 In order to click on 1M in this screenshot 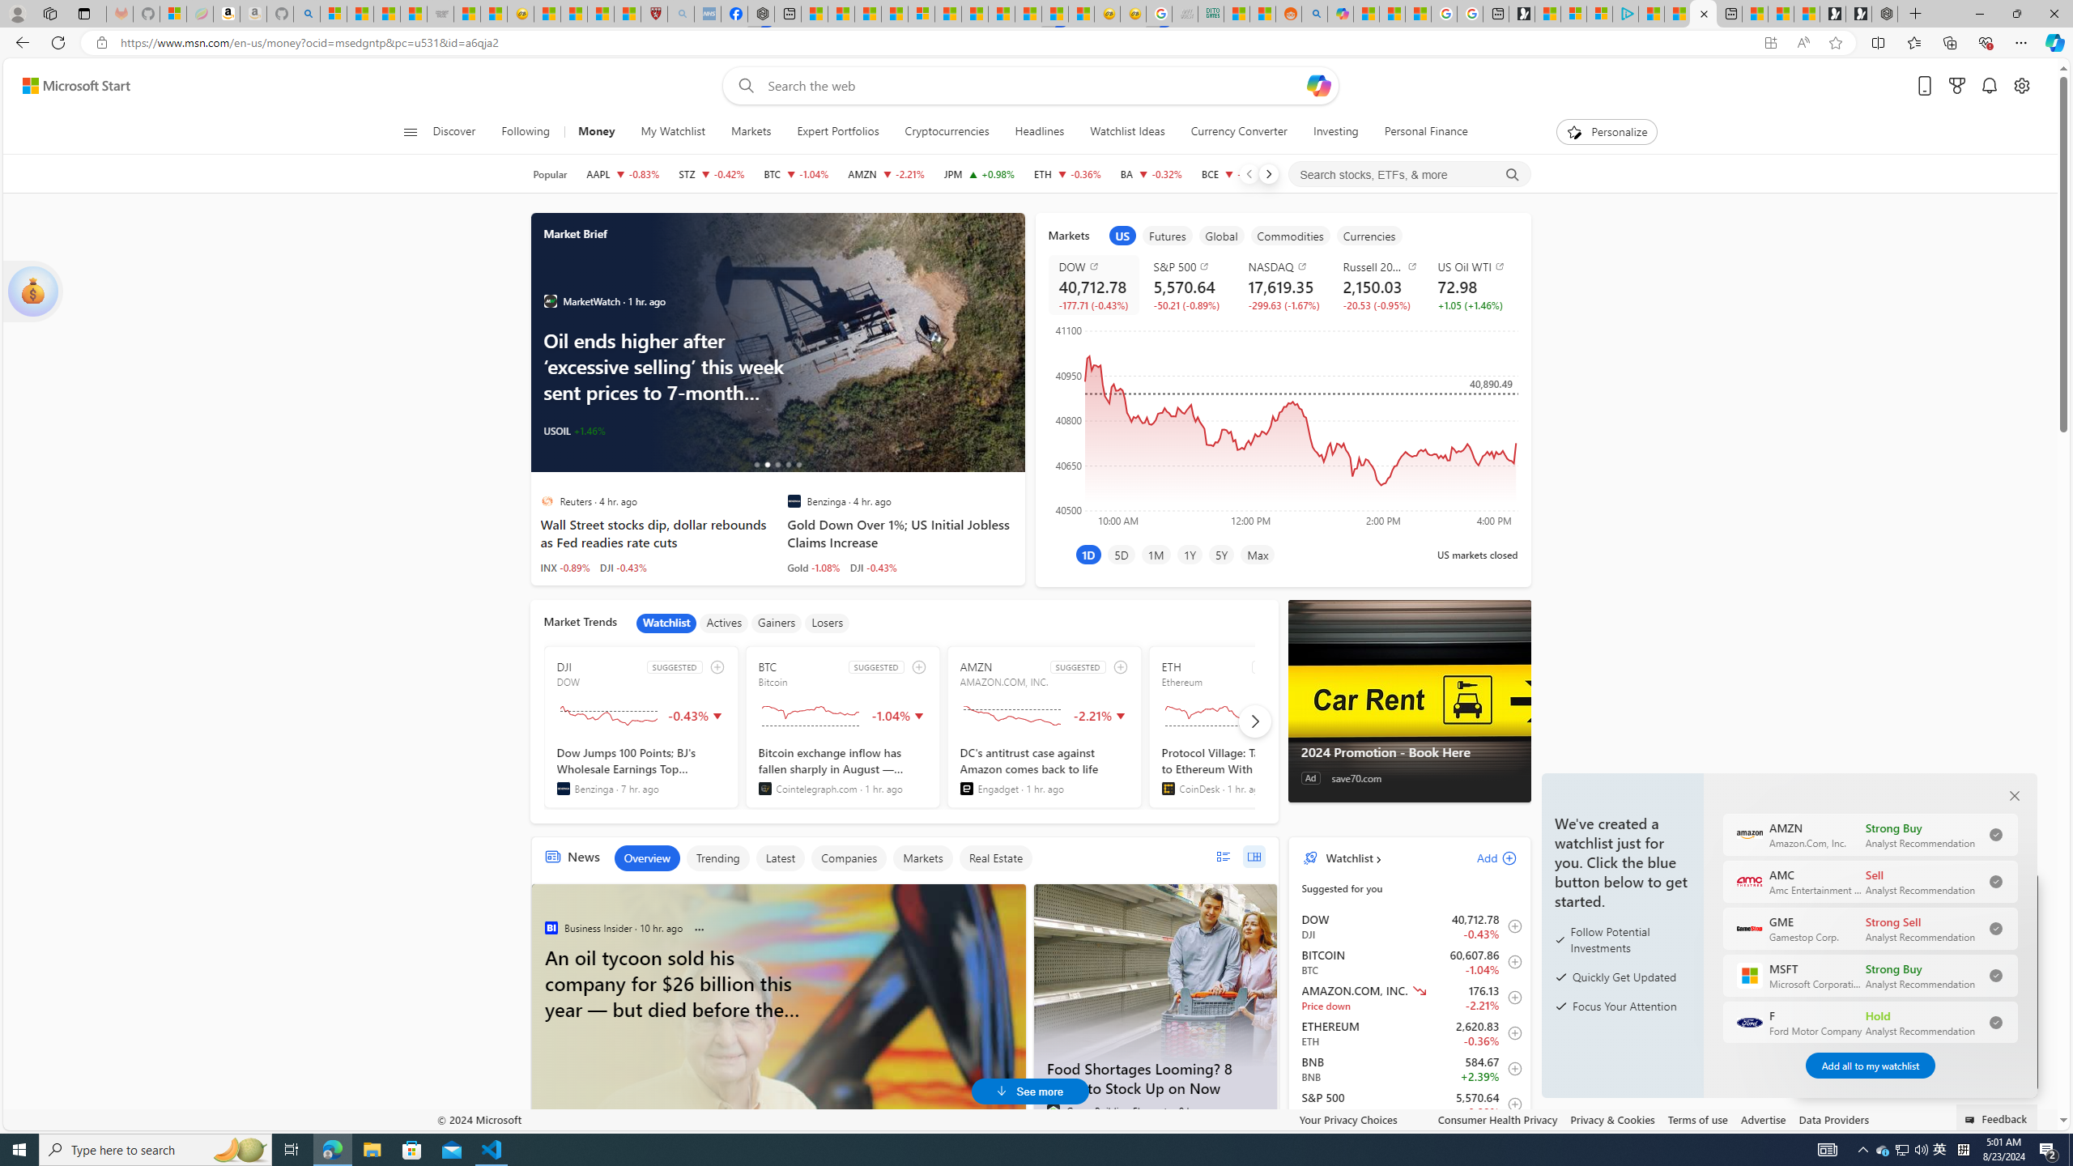, I will do `click(1156, 554)`.